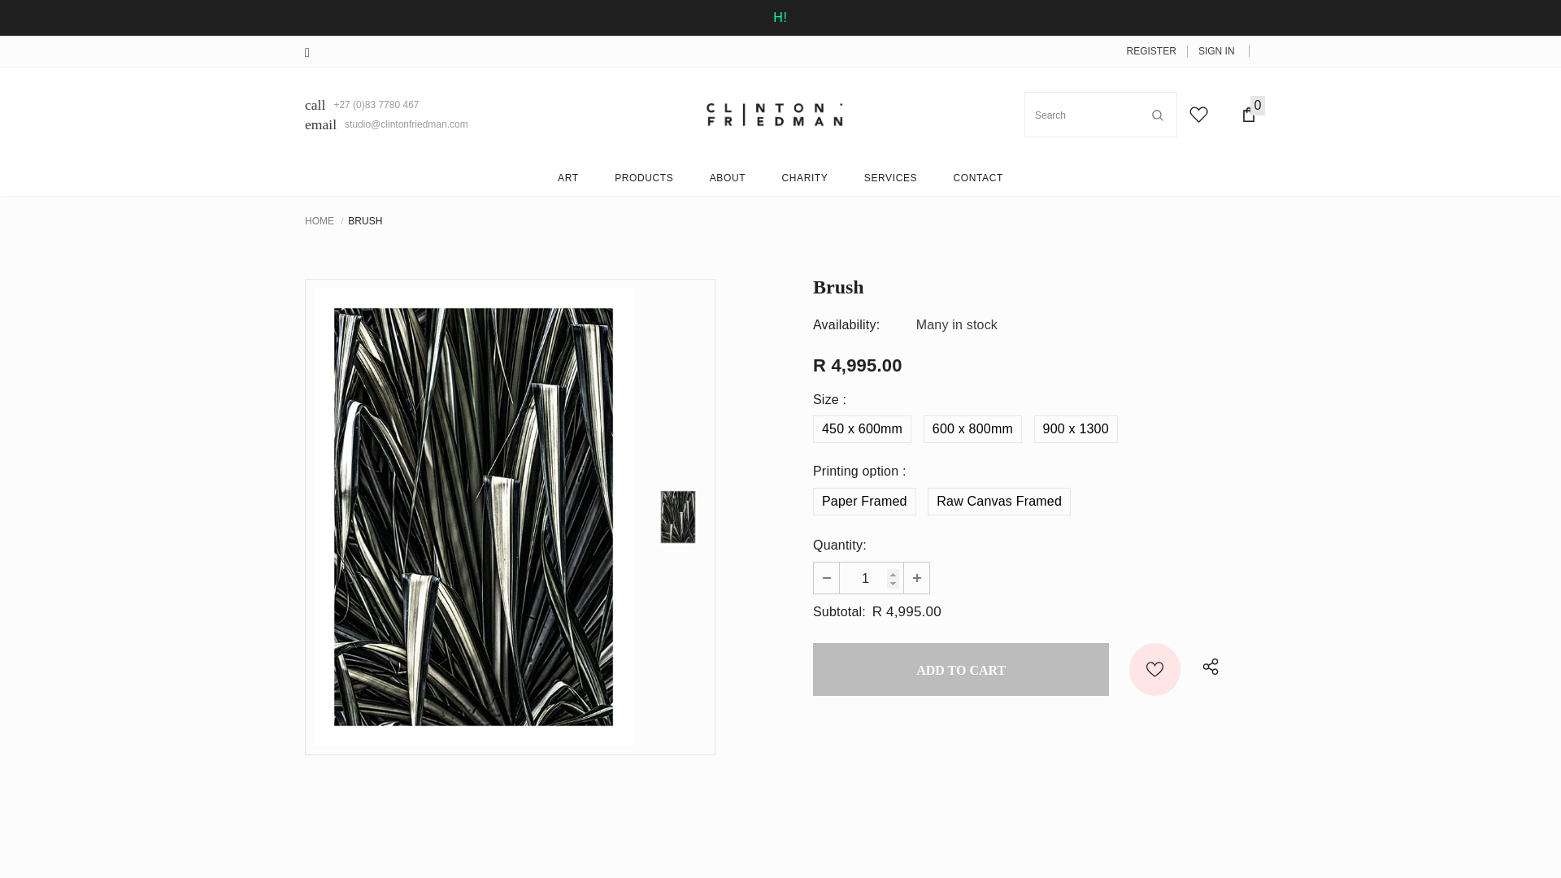 The height and width of the screenshot is (878, 1561). Describe the element at coordinates (774, 114) in the screenshot. I see `Logo` at that location.